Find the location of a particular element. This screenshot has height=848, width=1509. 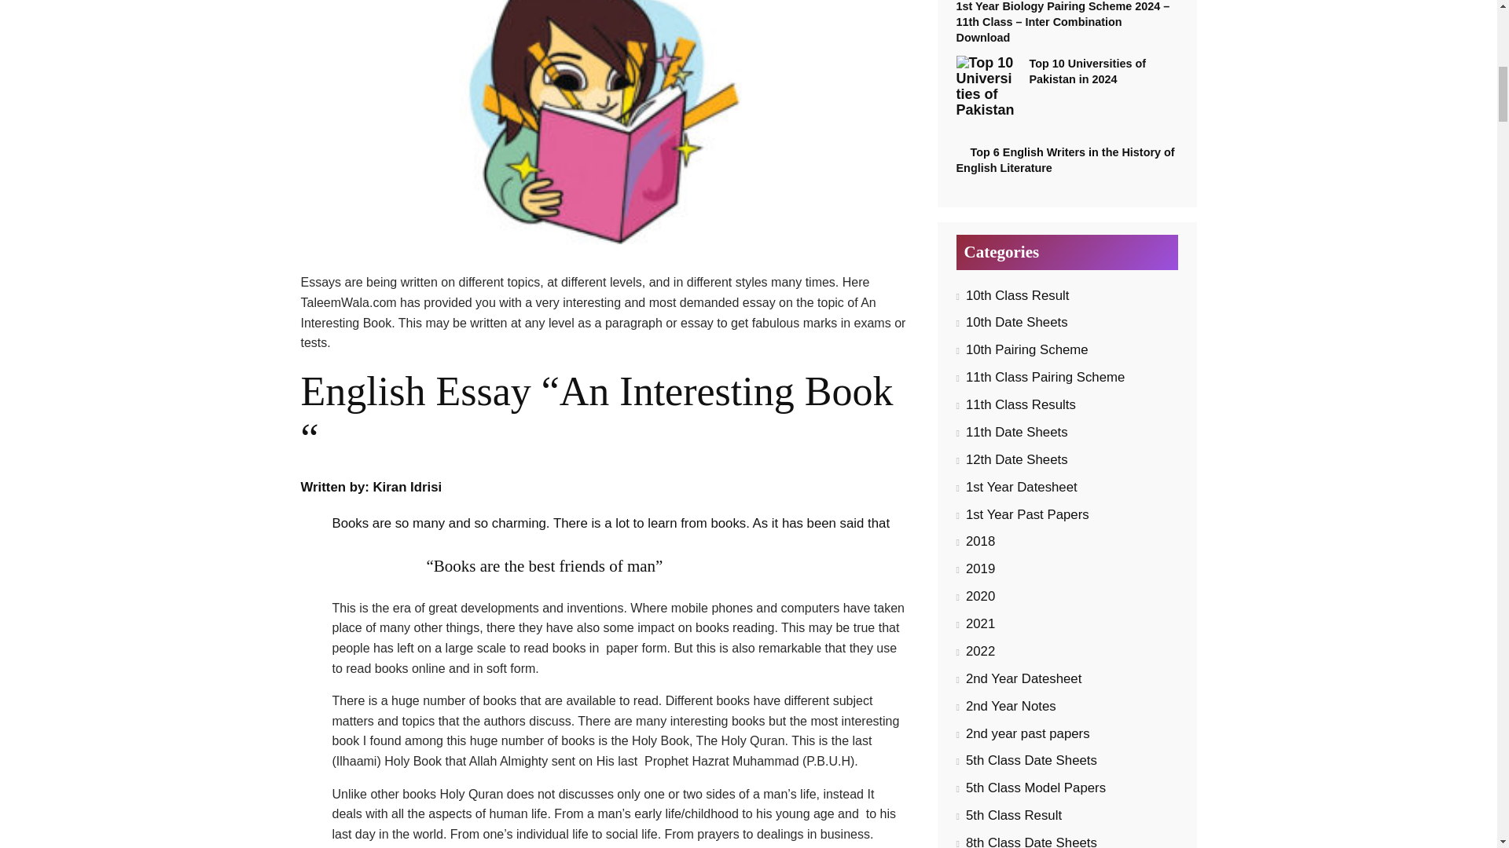

10th Pairing Scheme is located at coordinates (1026, 349).